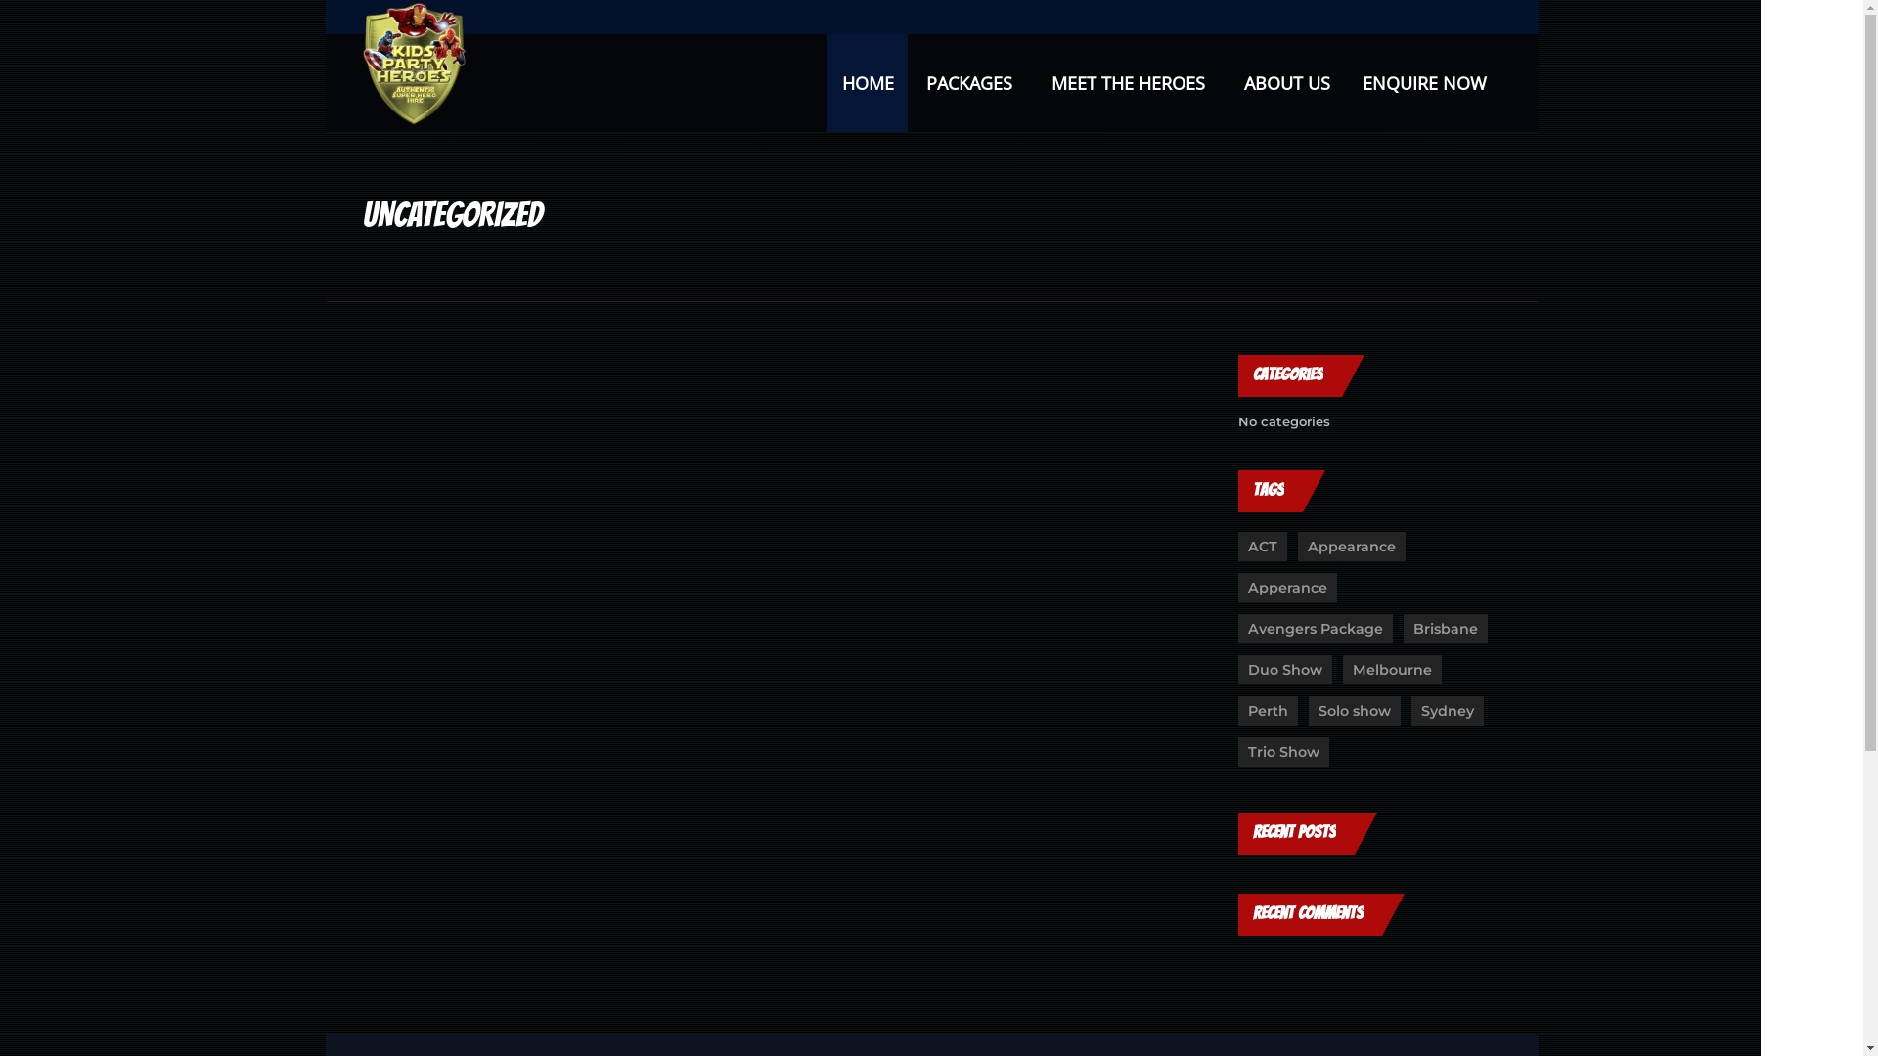 This screenshot has height=1056, width=1878. Describe the element at coordinates (1352, 547) in the screenshot. I see `Appearance` at that location.